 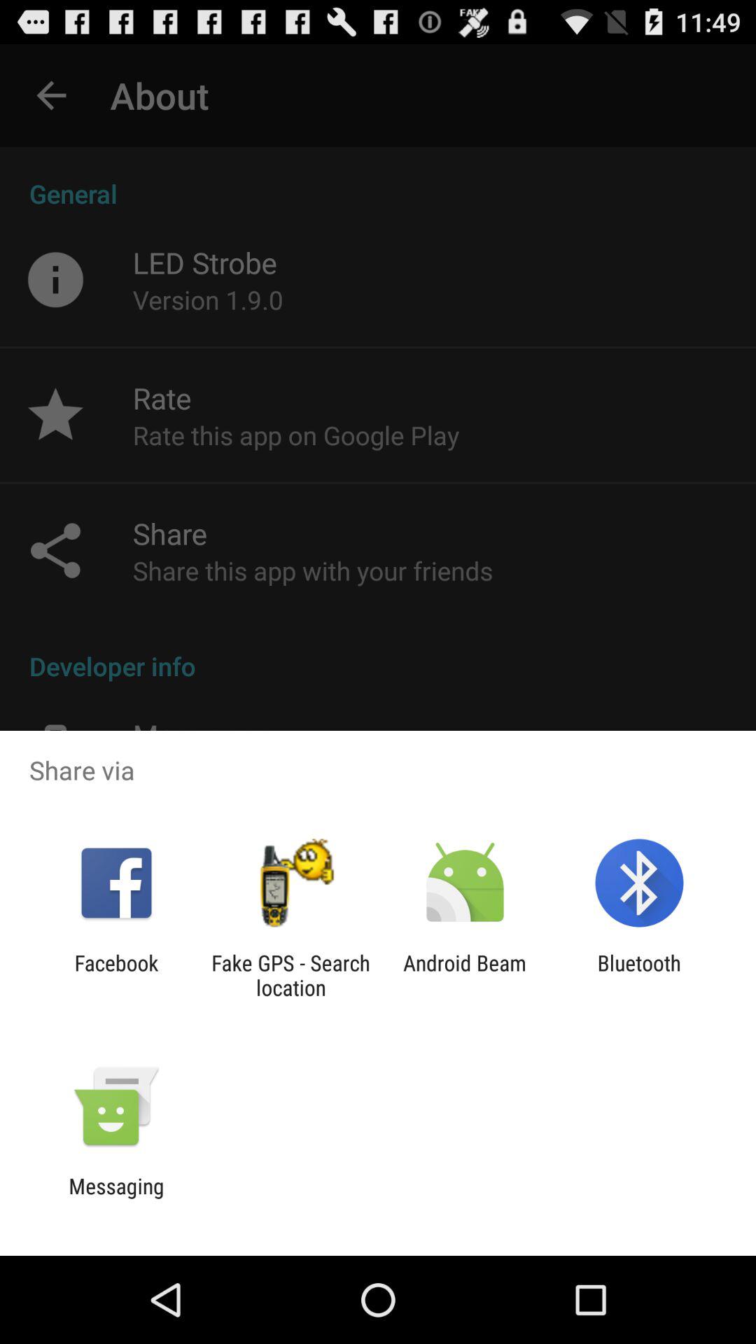 I want to click on open the icon next to the fake gps search app, so click(x=465, y=975).